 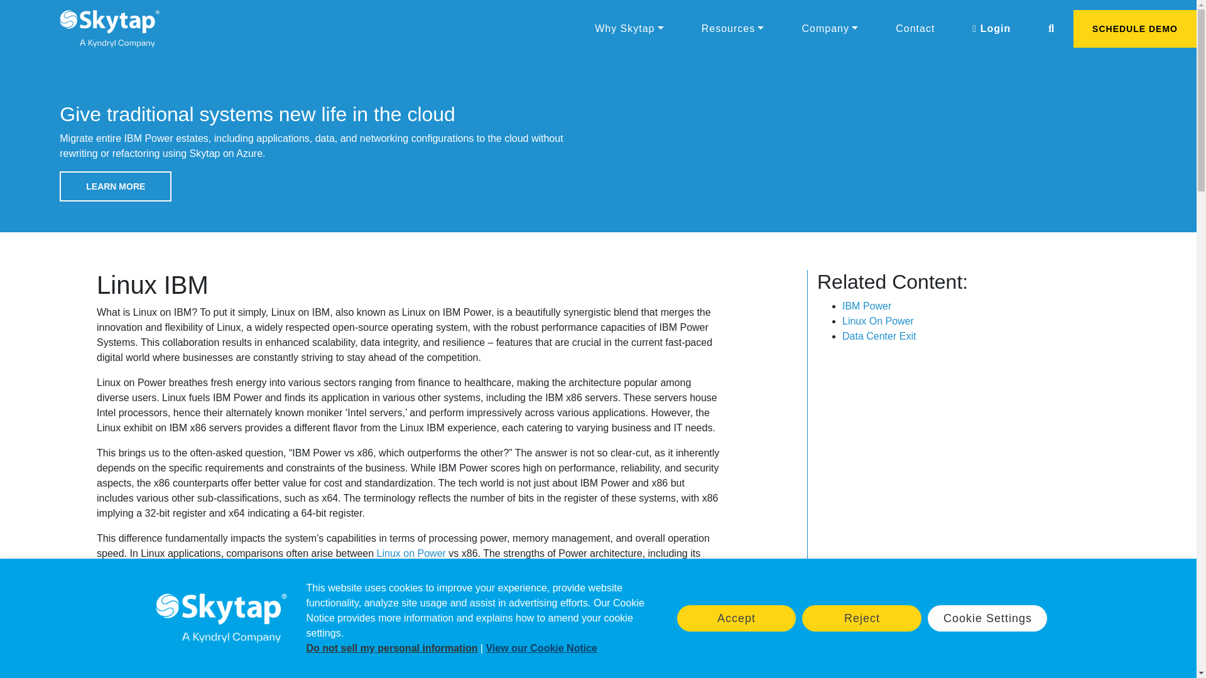 I want to click on Resources, so click(x=732, y=28).